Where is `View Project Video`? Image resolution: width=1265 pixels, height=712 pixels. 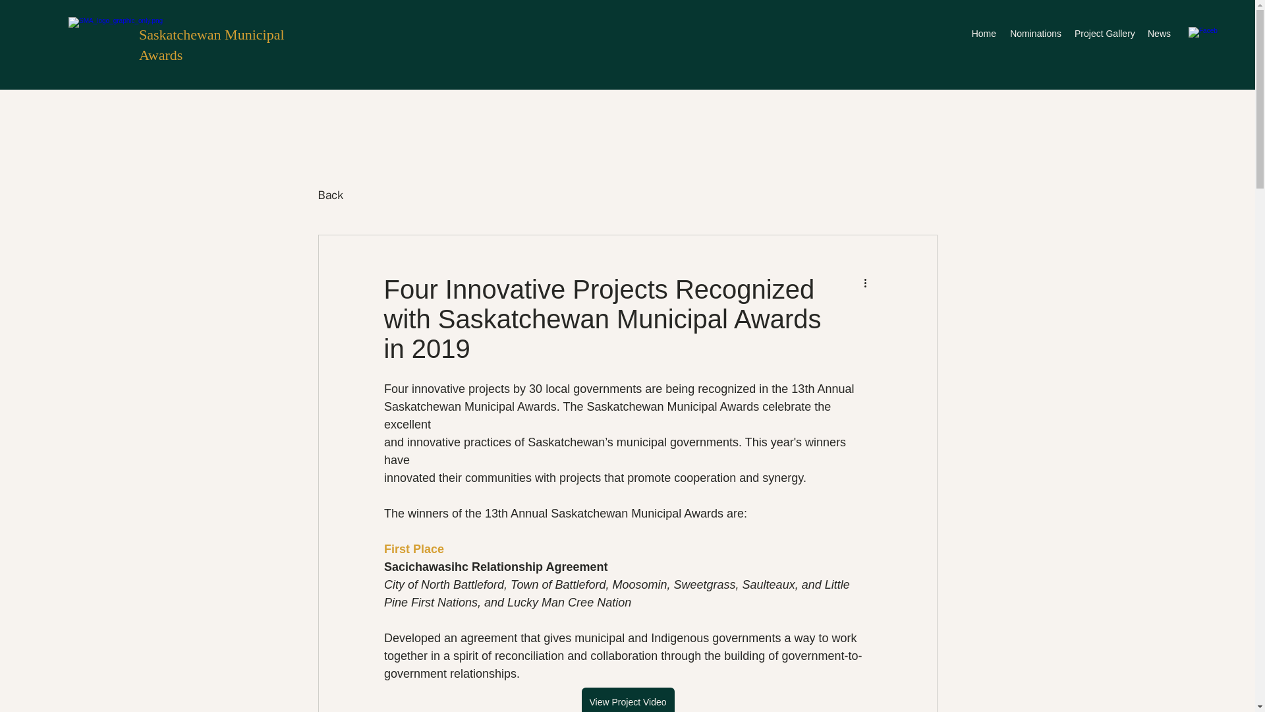
View Project Video is located at coordinates (627, 700).